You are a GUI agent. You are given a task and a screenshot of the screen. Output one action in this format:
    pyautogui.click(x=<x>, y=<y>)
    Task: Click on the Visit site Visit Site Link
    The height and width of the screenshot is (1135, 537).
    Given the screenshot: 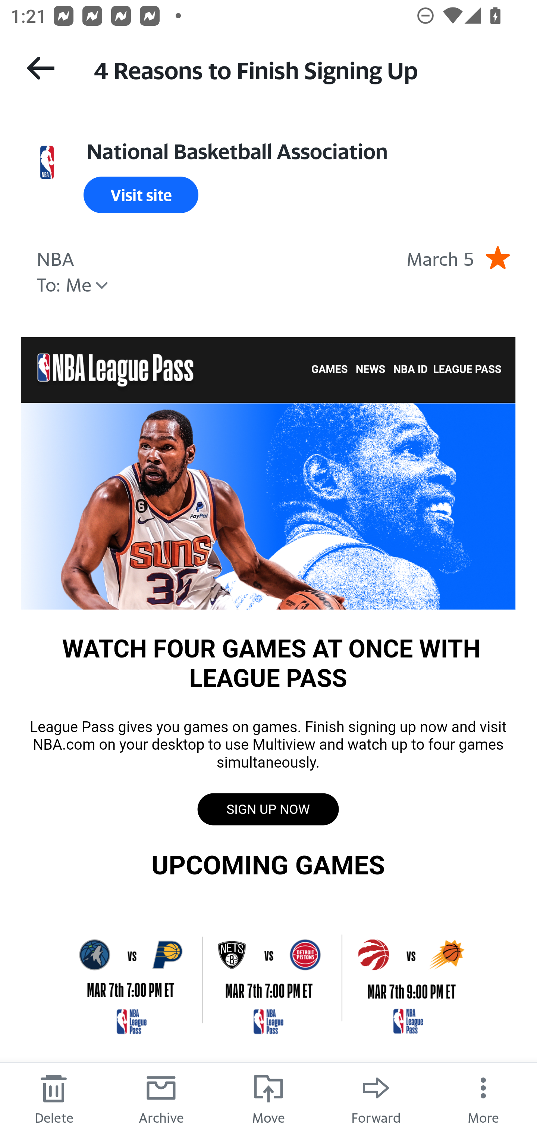 What is the action you would take?
    pyautogui.click(x=141, y=195)
    